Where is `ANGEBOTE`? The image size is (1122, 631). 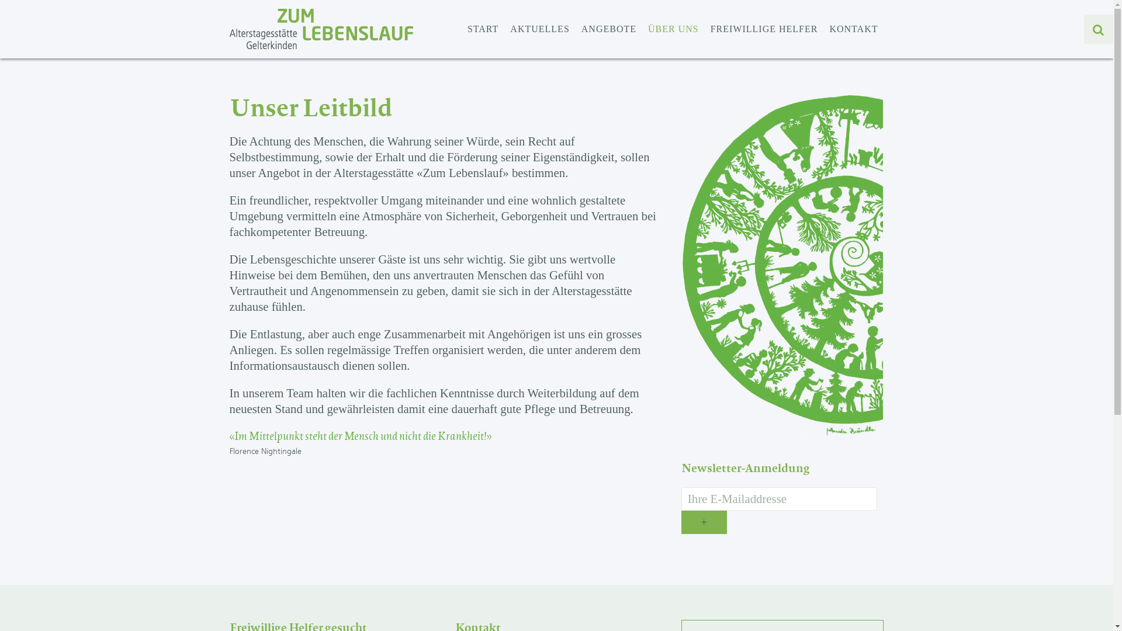 ANGEBOTE is located at coordinates (609, 29).